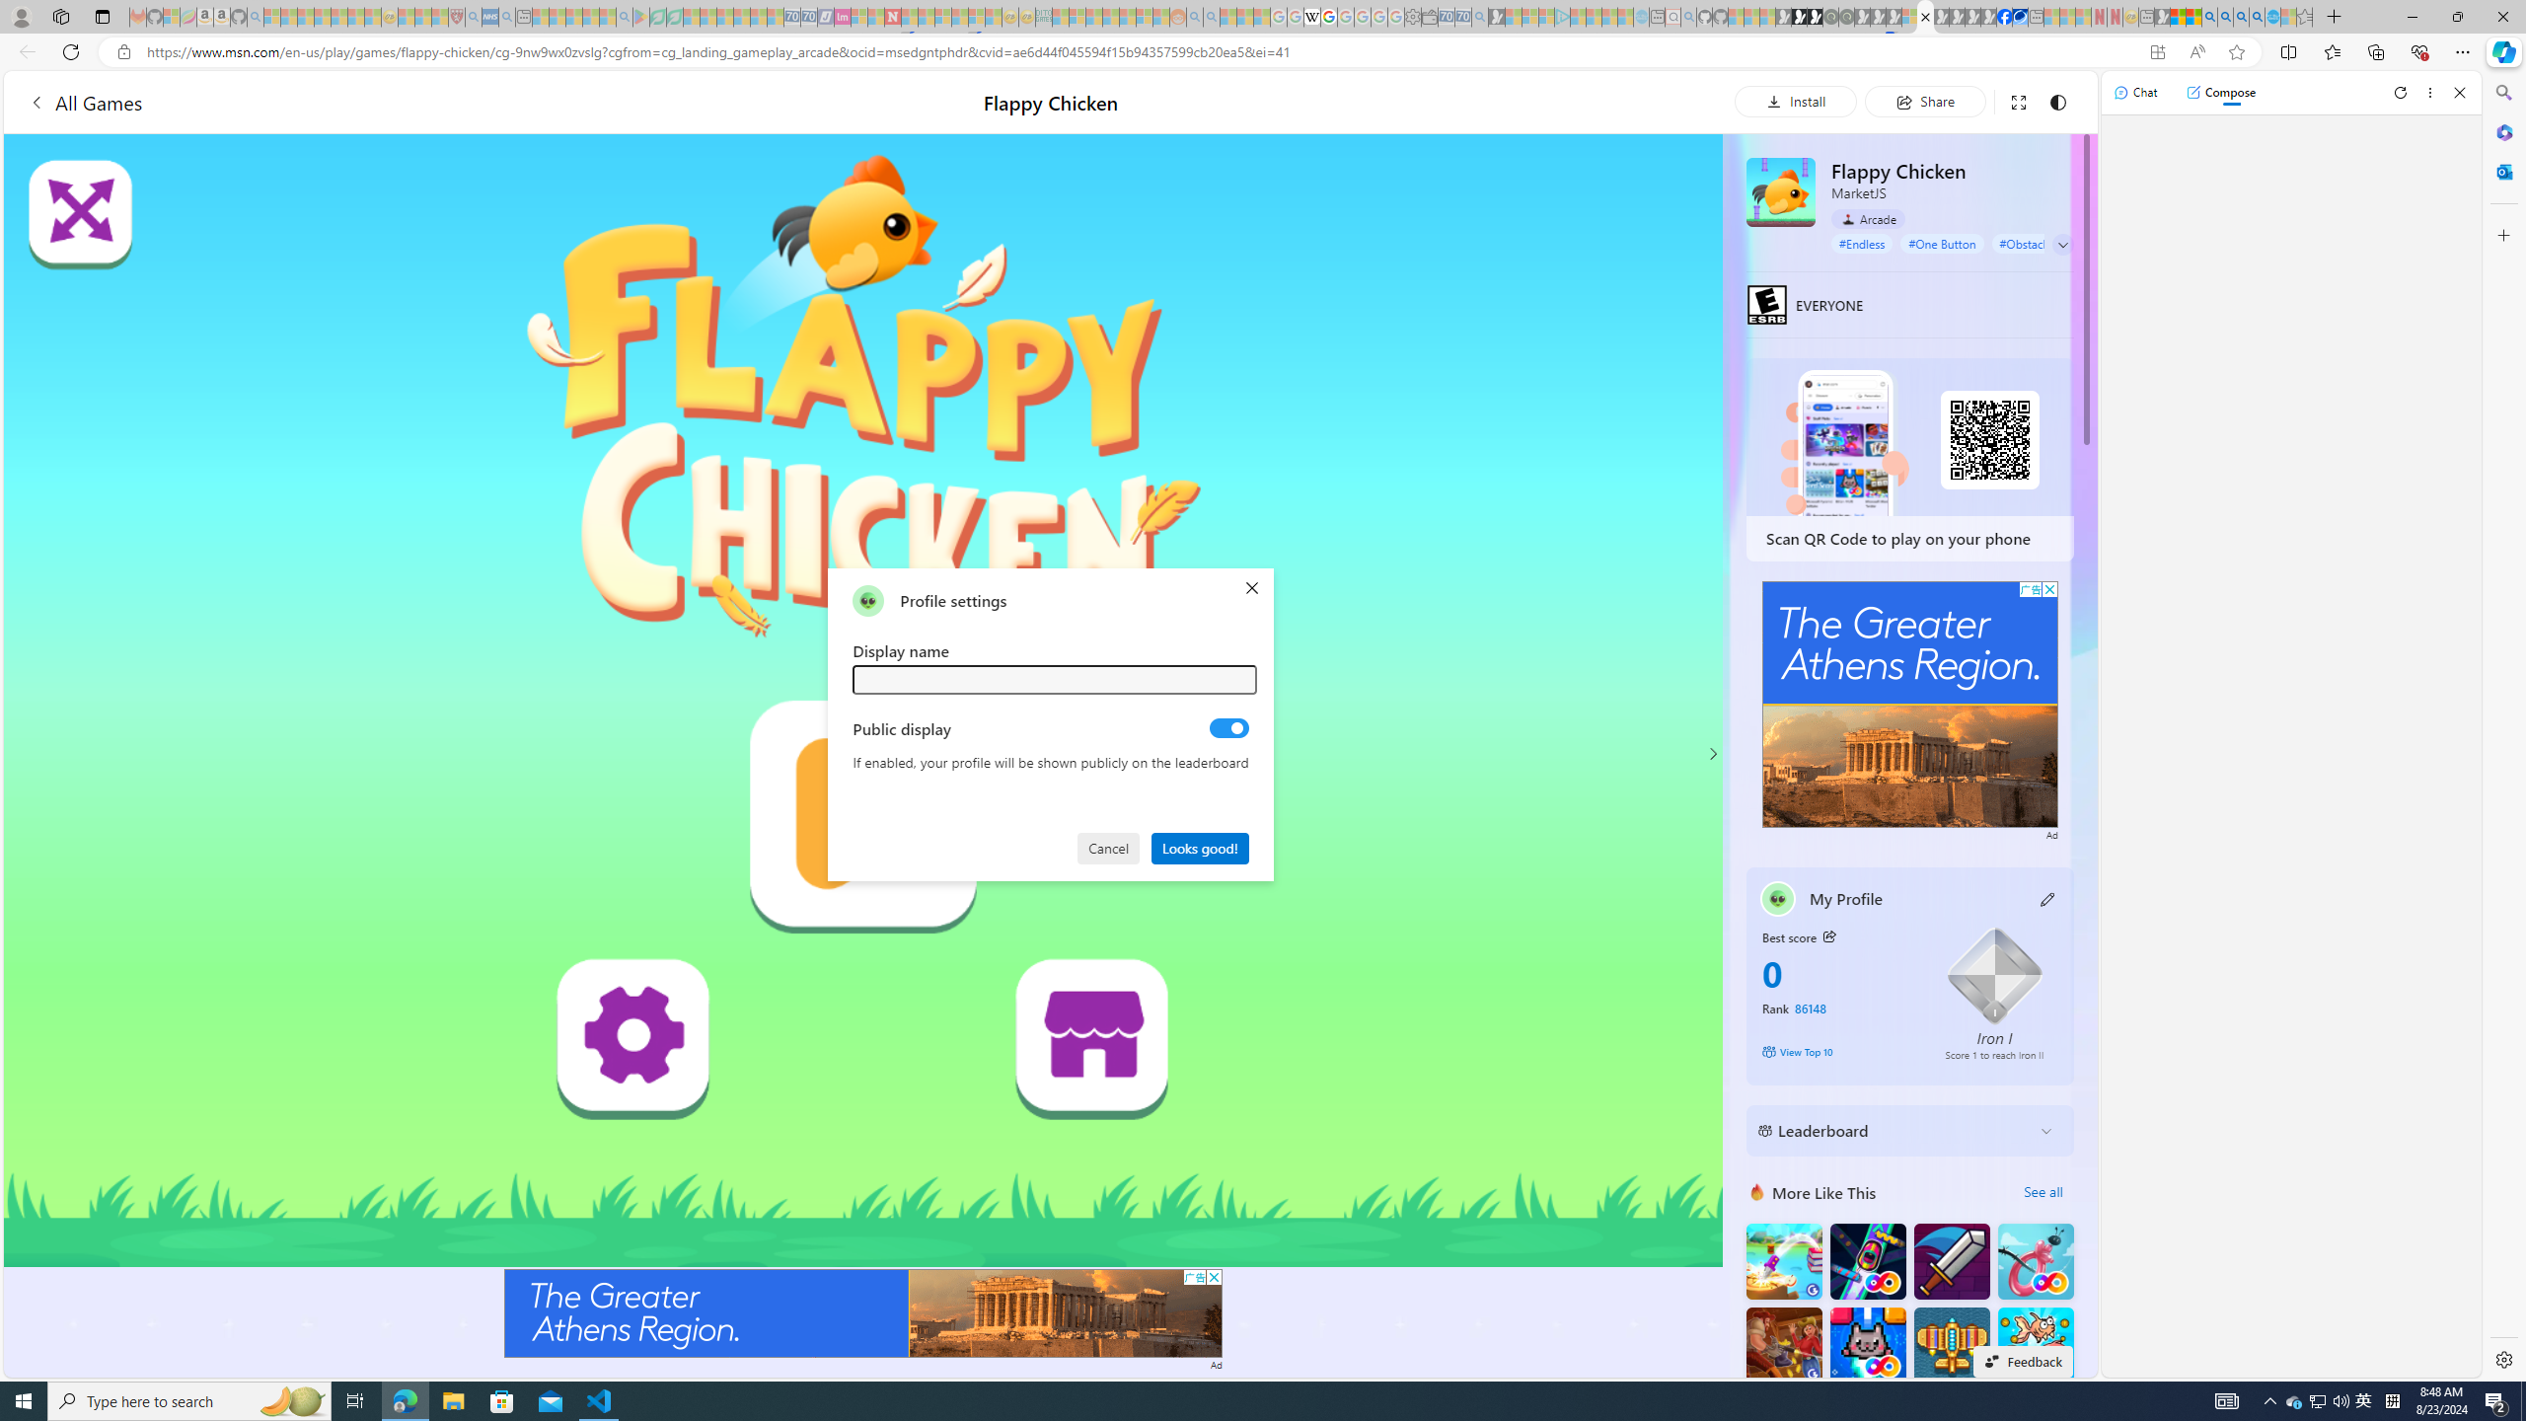  I want to click on Arcade, so click(1868, 219).